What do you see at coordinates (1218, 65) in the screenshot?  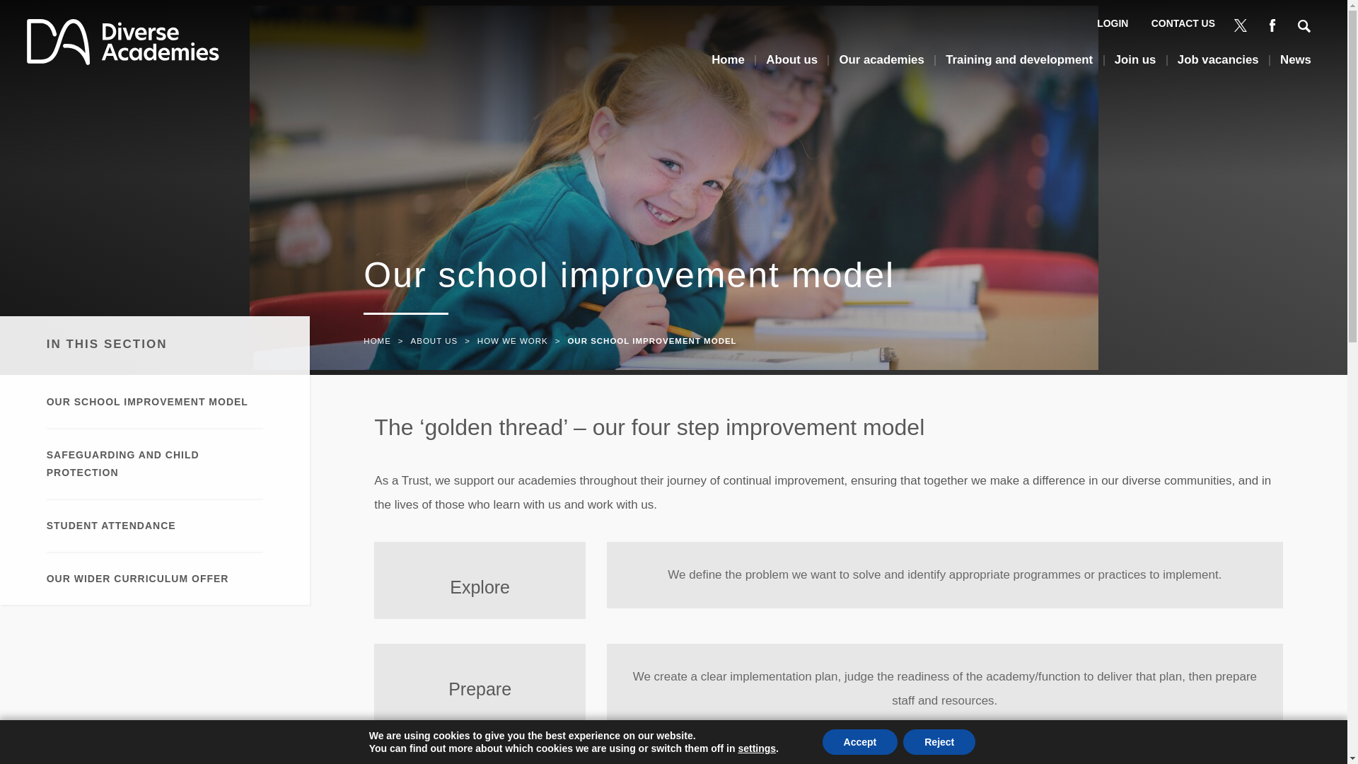 I see `Job vacancies` at bounding box center [1218, 65].